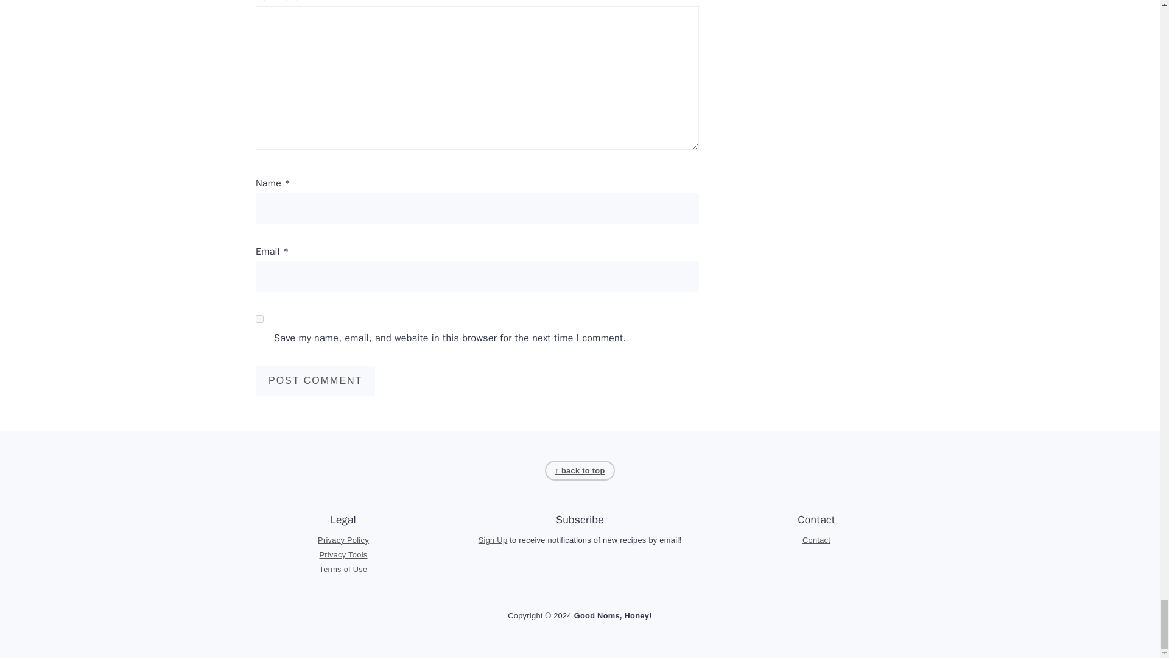 This screenshot has height=658, width=1169. I want to click on yes, so click(259, 319).